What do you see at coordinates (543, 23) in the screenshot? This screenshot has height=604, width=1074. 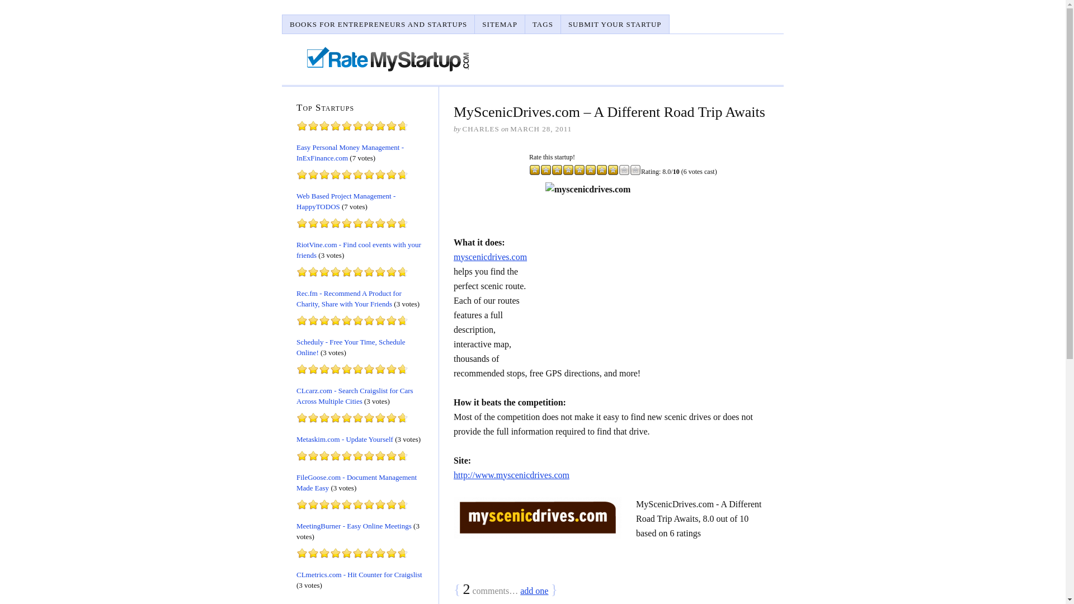 I see `TAGS` at bounding box center [543, 23].